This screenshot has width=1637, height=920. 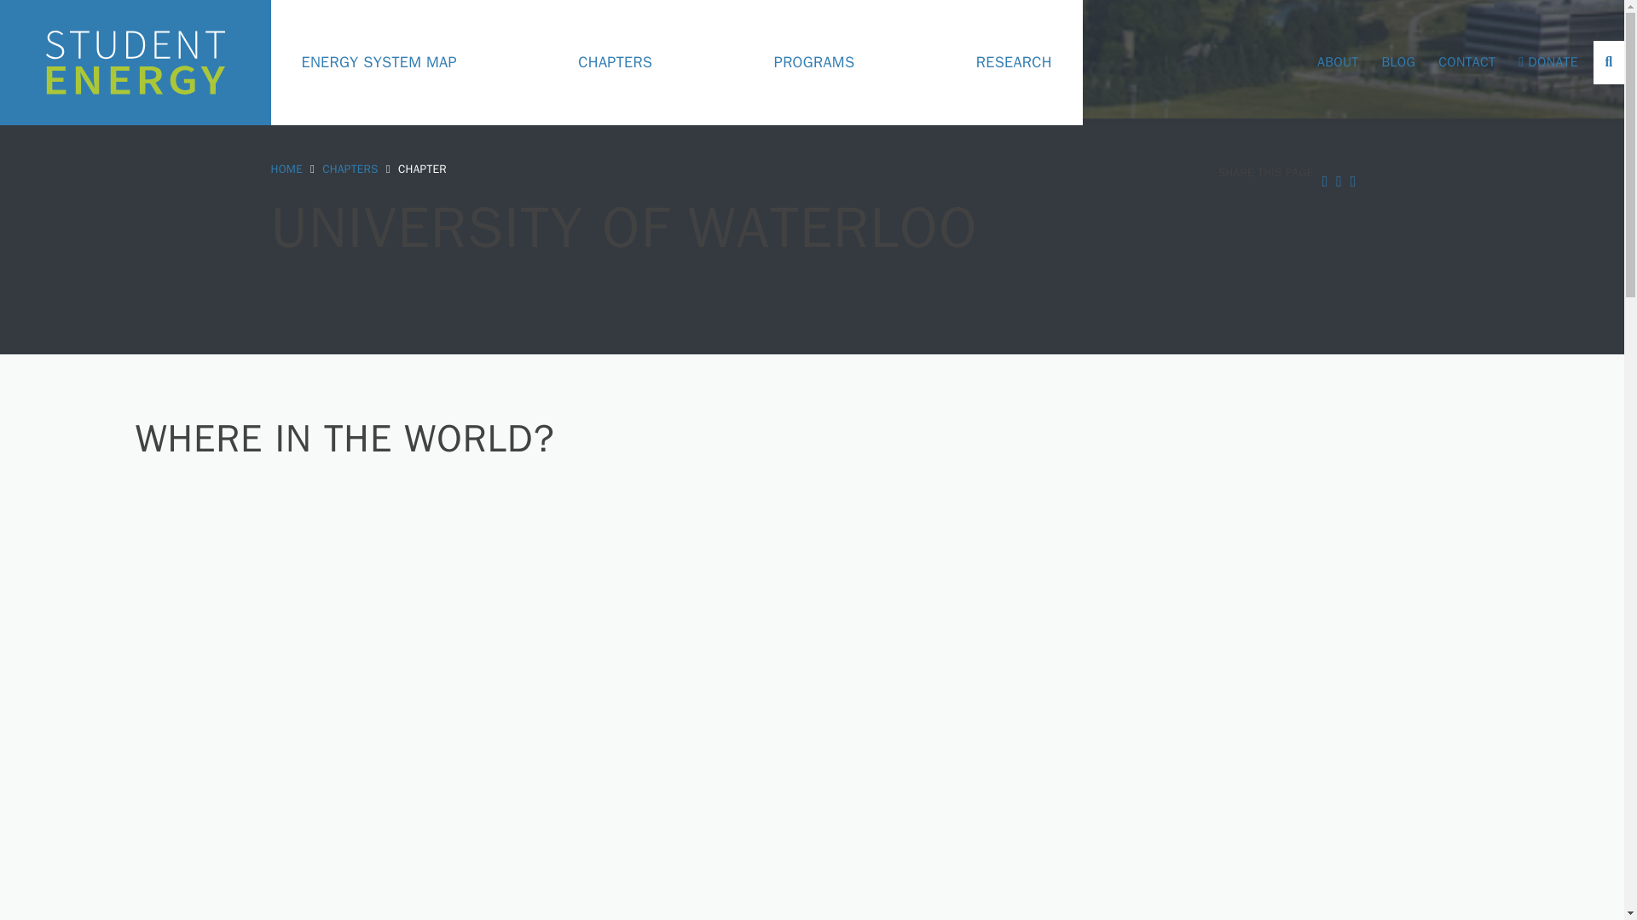 What do you see at coordinates (350, 169) in the screenshot?
I see `CHAPTERS` at bounding box center [350, 169].